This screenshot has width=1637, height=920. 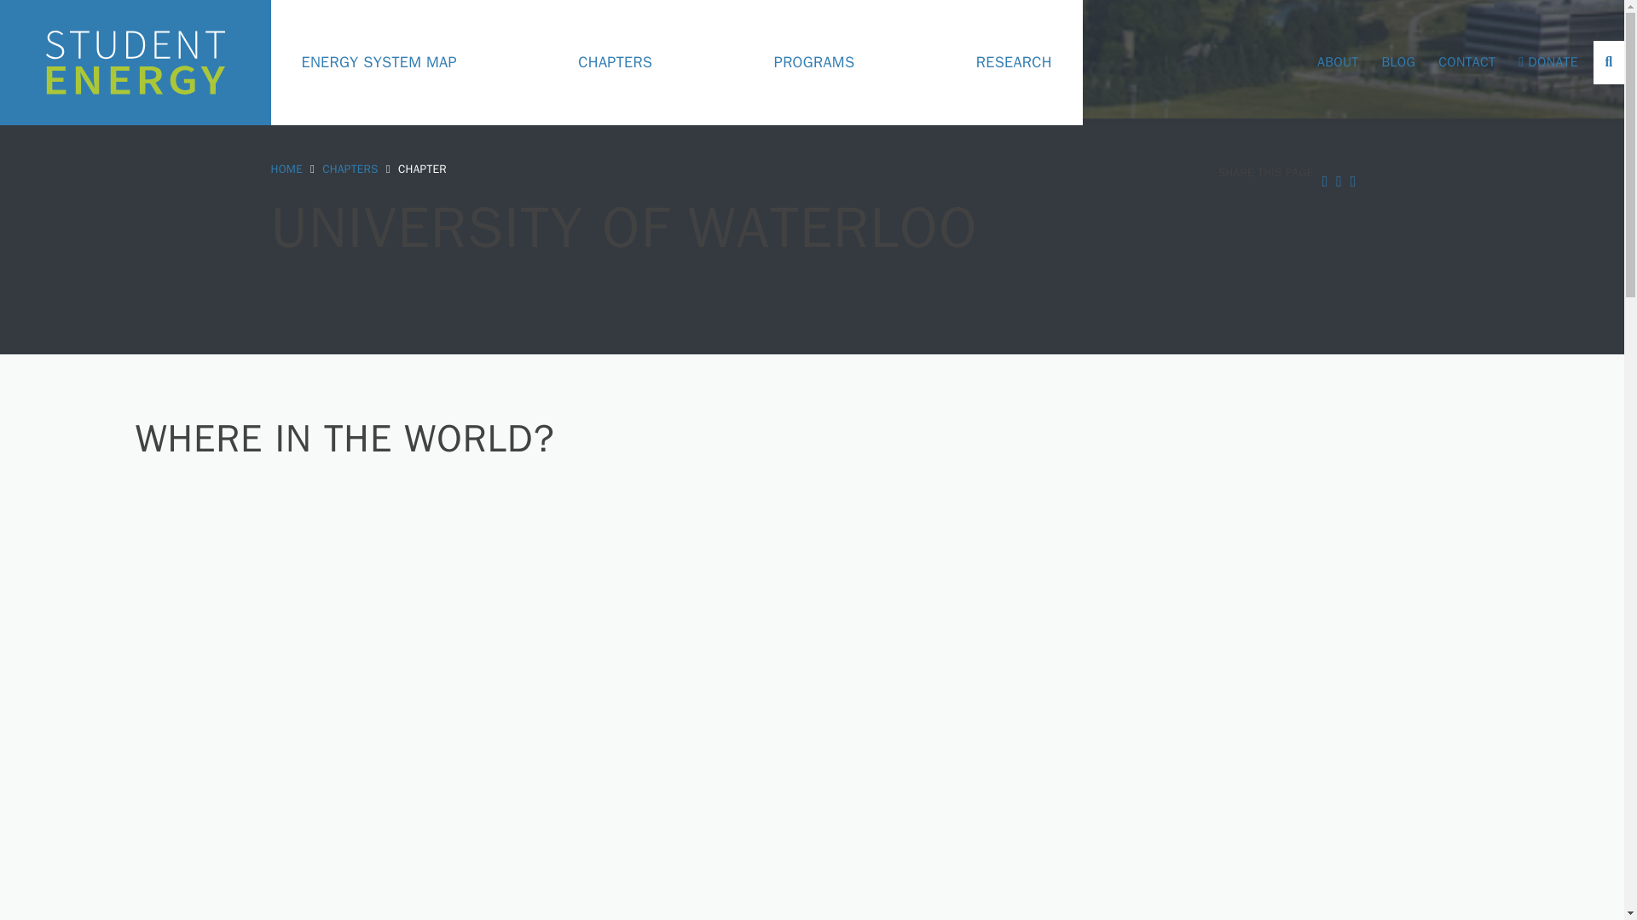 What do you see at coordinates (350, 169) in the screenshot?
I see `CHAPTERS` at bounding box center [350, 169].